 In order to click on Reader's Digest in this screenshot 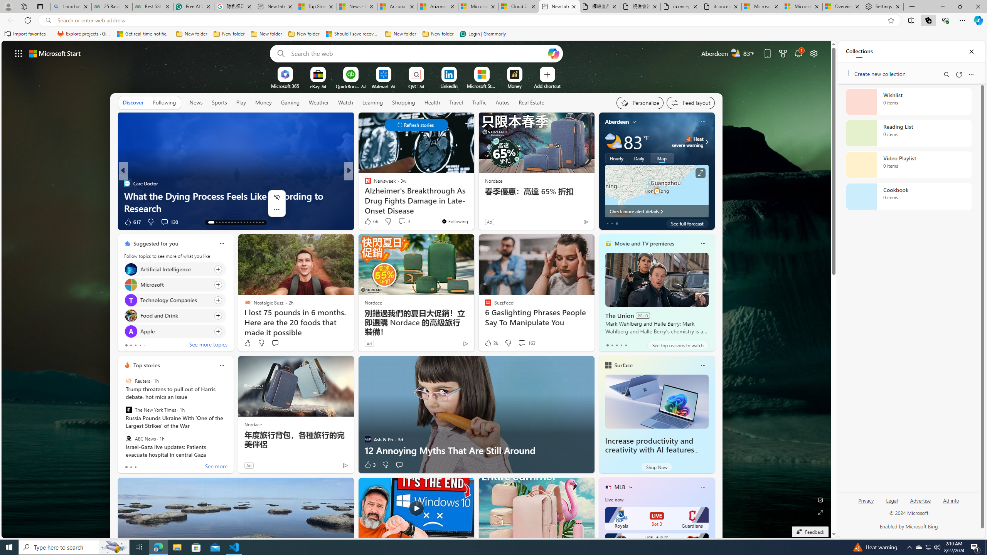, I will do `click(364, 183)`.